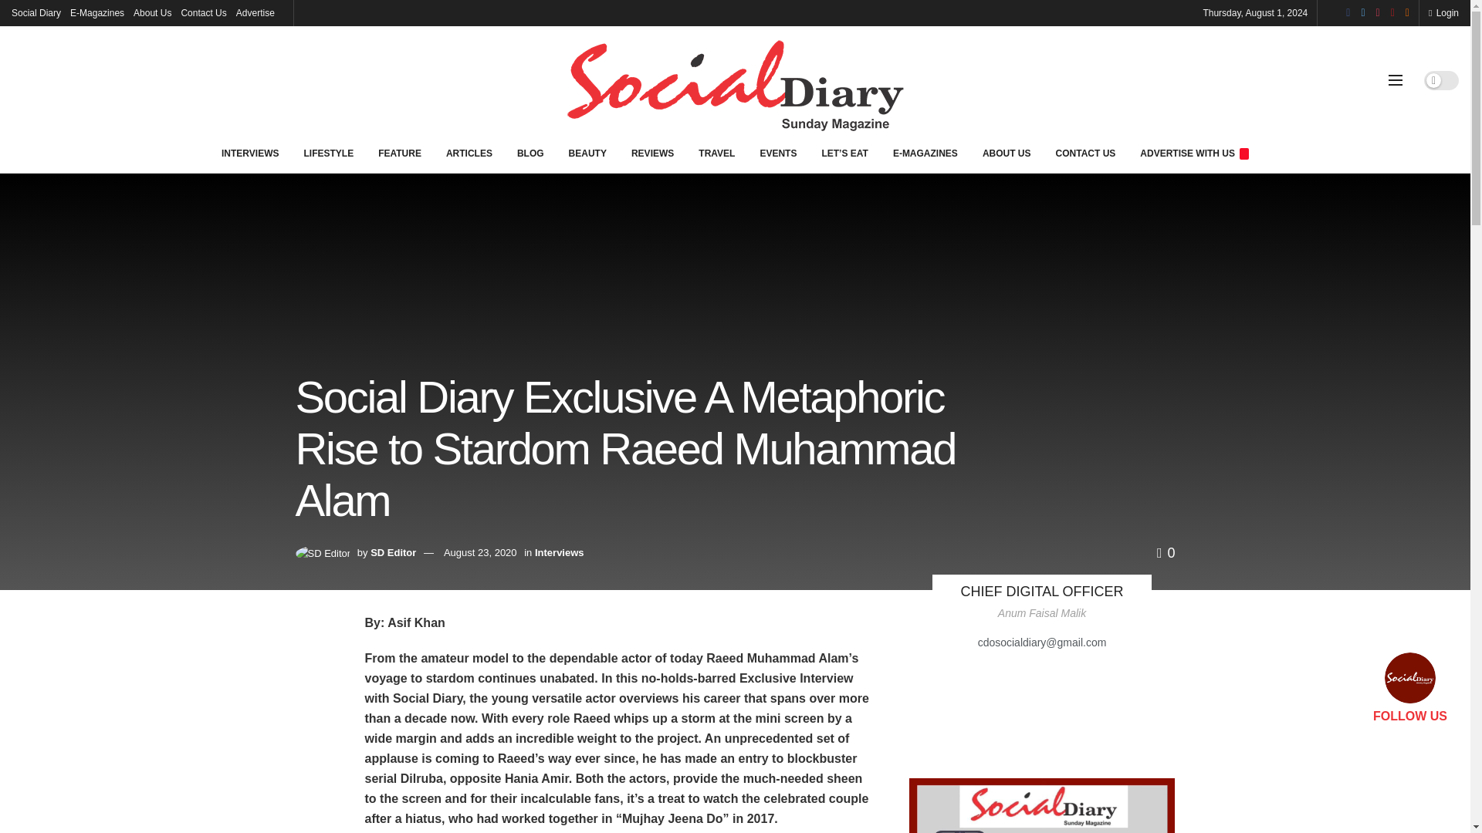 This screenshot has height=833, width=1482. What do you see at coordinates (469, 153) in the screenshot?
I see `ARTICLES` at bounding box center [469, 153].